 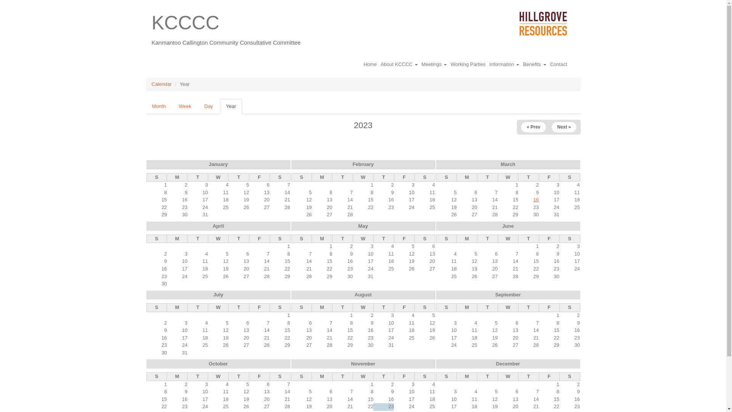 I want to click on Working Parties, so click(x=468, y=64).